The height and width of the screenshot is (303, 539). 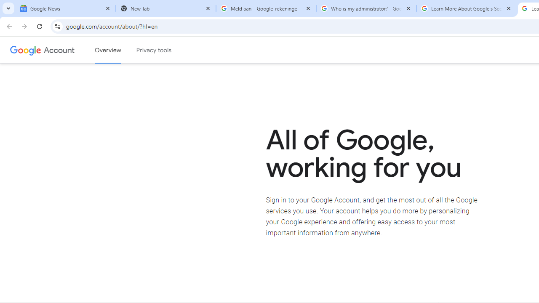 What do you see at coordinates (509, 8) in the screenshot?
I see `Close` at bounding box center [509, 8].